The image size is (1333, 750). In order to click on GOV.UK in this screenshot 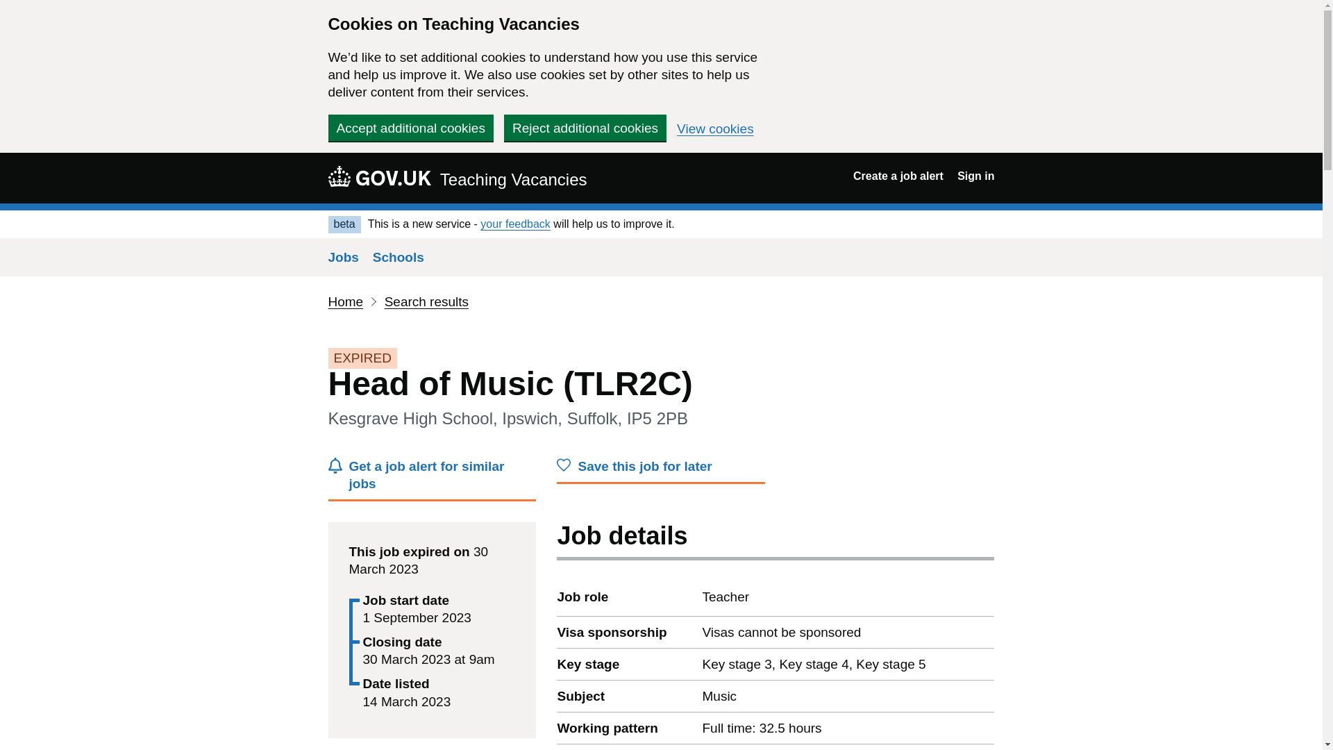, I will do `click(379, 176)`.